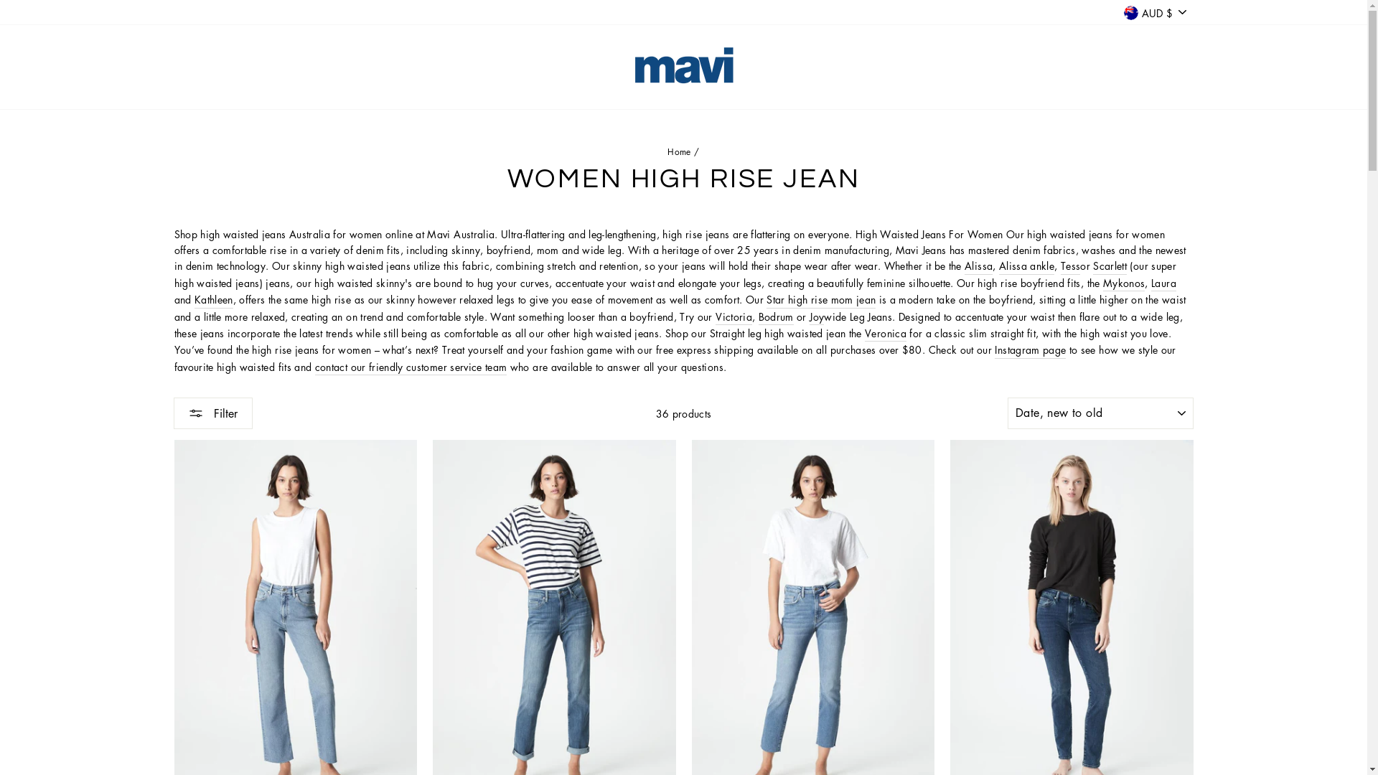 This screenshot has height=775, width=1378. I want to click on Alissa, so click(979, 266).